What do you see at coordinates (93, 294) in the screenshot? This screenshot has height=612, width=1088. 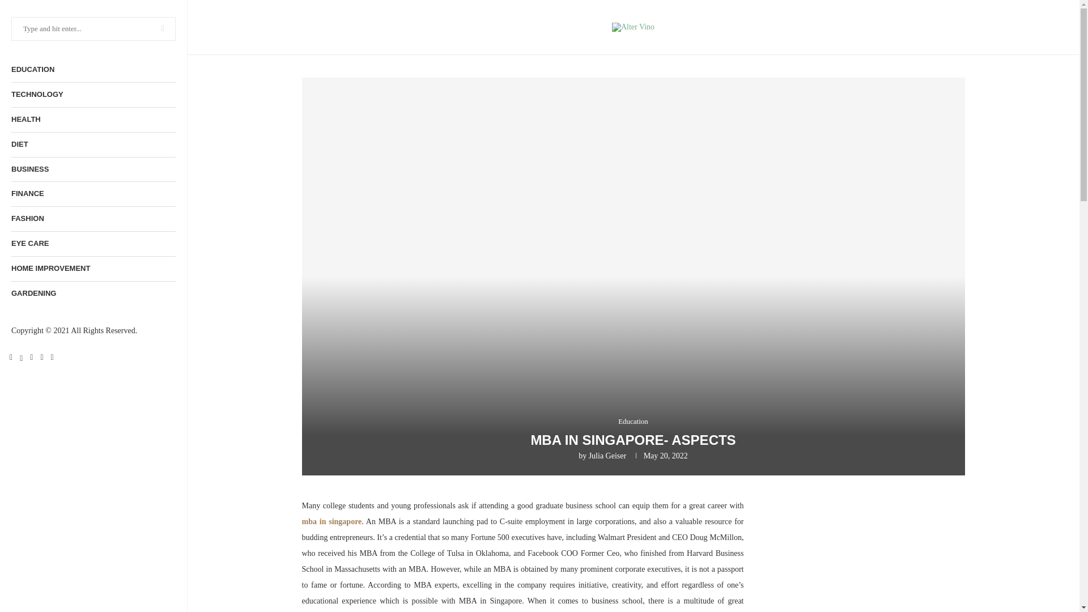 I see `GARDENING` at bounding box center [93, 294].